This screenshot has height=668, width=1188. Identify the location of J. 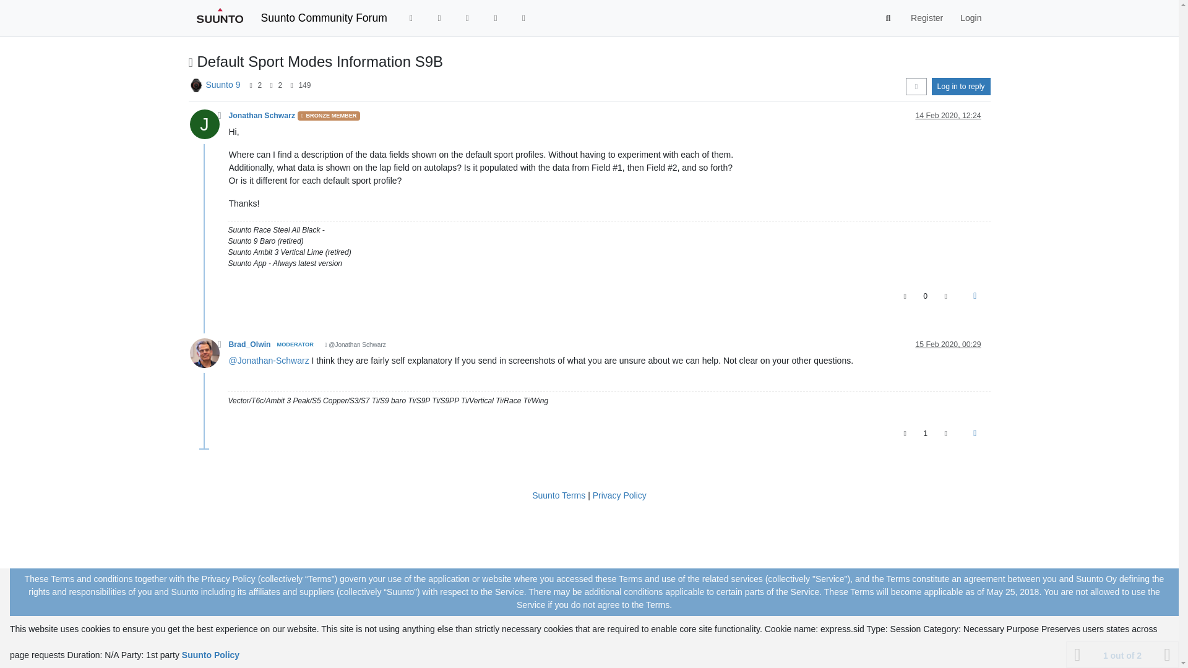
(208, 127).